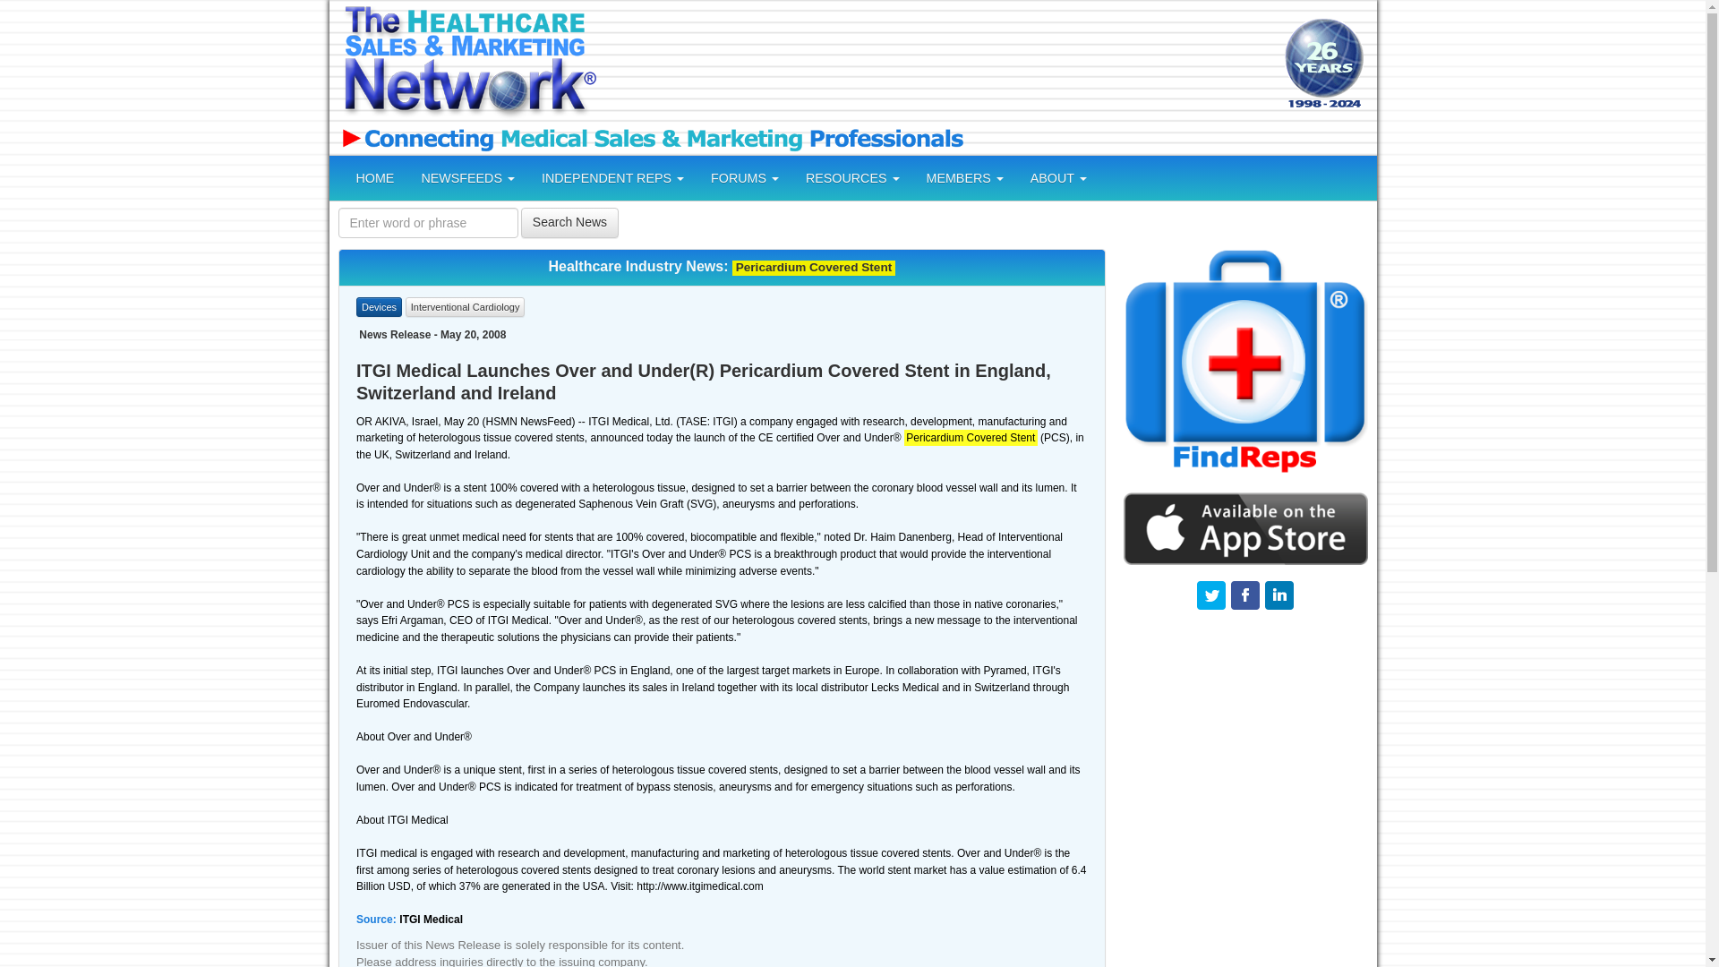 The height and width of the screenshot is (967, 1719). Describe the element at coordinates (569, 222) in the screenshot. I see `Search News` at that location.